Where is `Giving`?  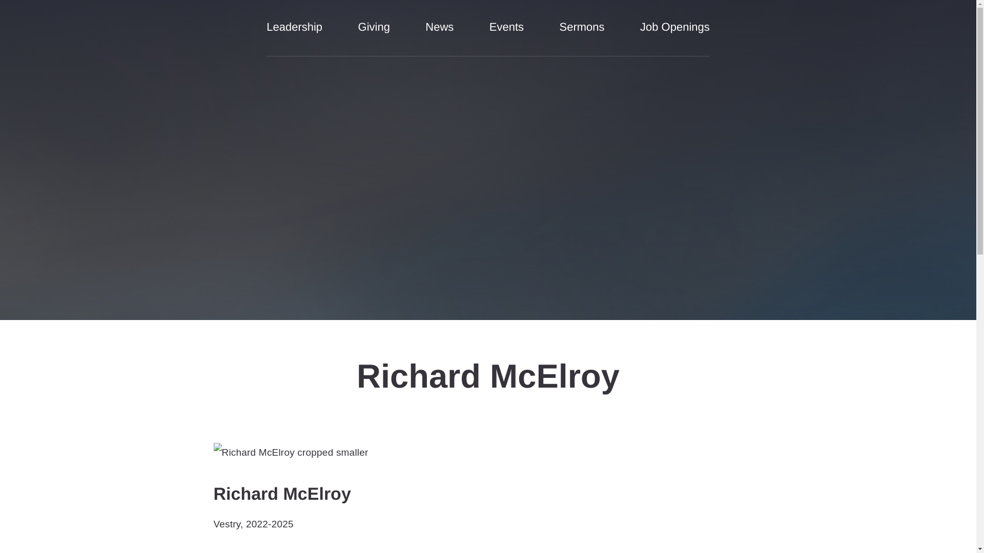
Giving is located at coordinates (374, 34).